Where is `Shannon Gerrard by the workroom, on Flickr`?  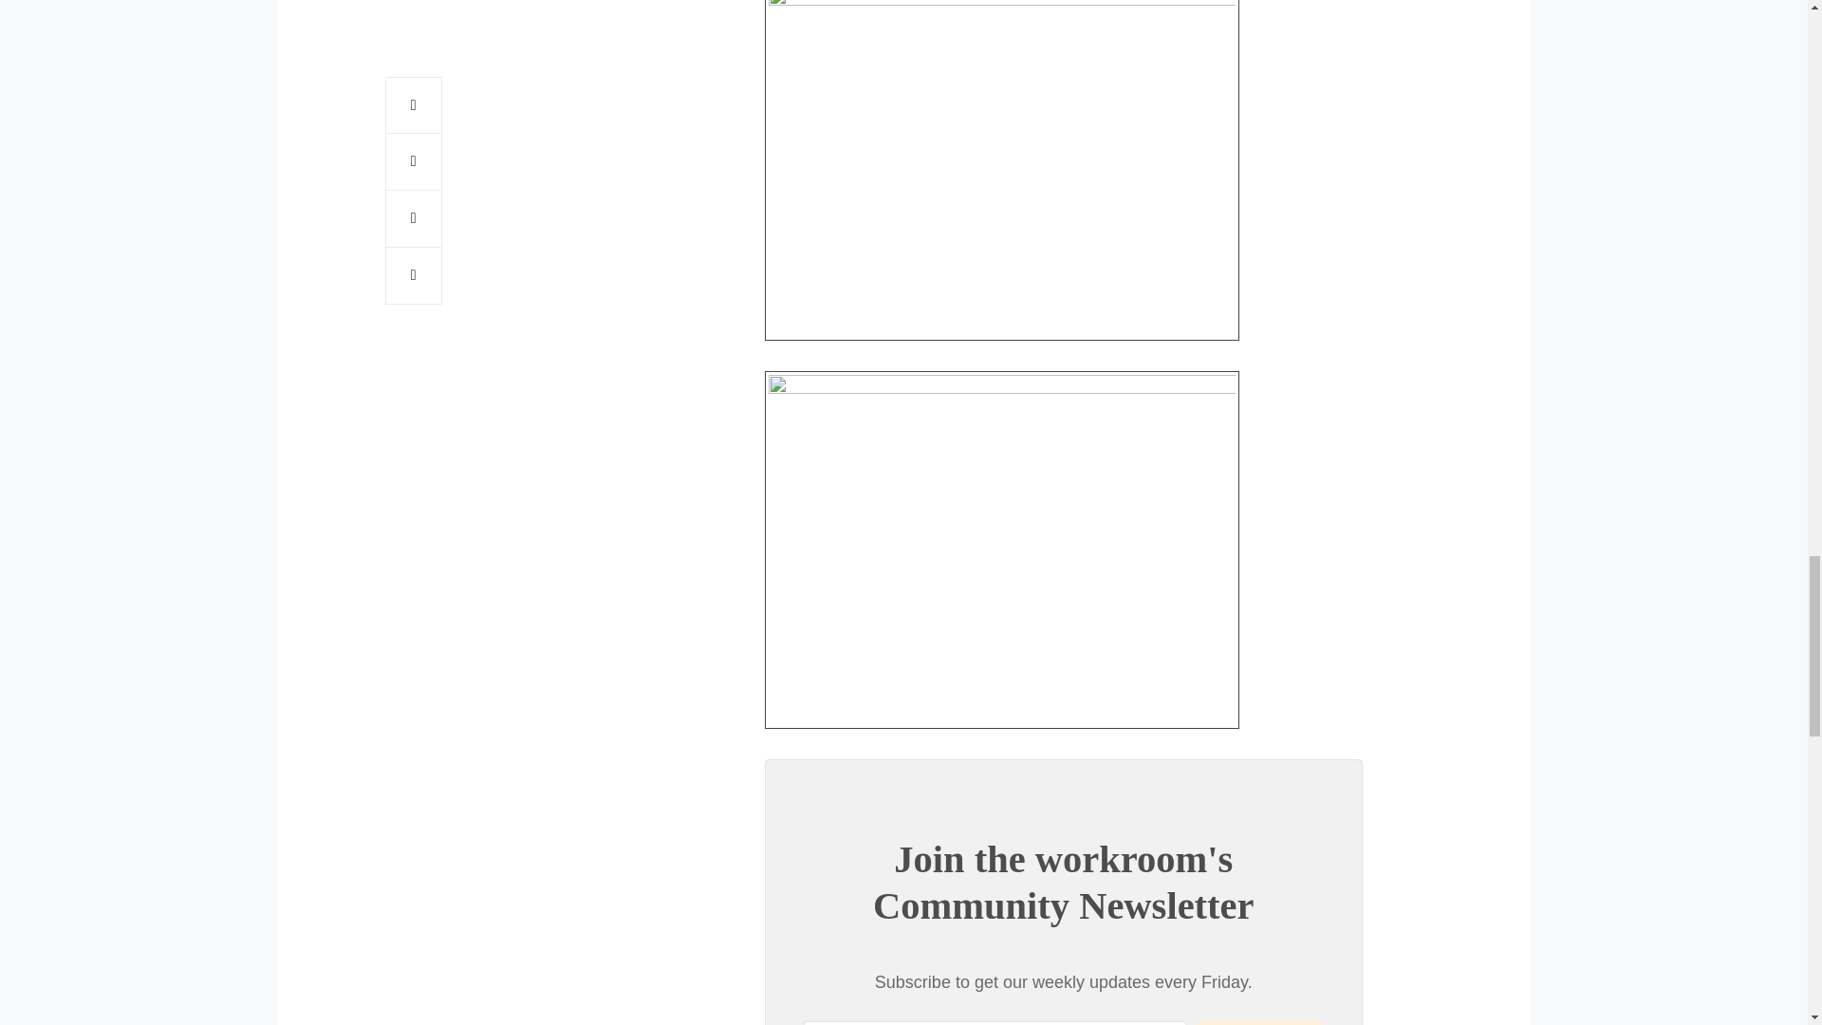
Shannon Gerrard by the workroom, on Flickr is located at coordinates (1002, 160).